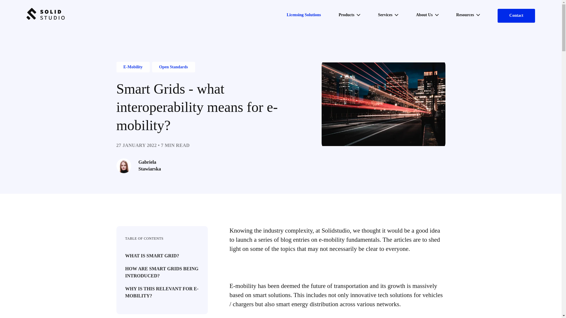 The width and height of the screenshot is (566, 318). Describe the element at coordinates (133, 67) in the screenshot. I see `E-Mobility` at that location.